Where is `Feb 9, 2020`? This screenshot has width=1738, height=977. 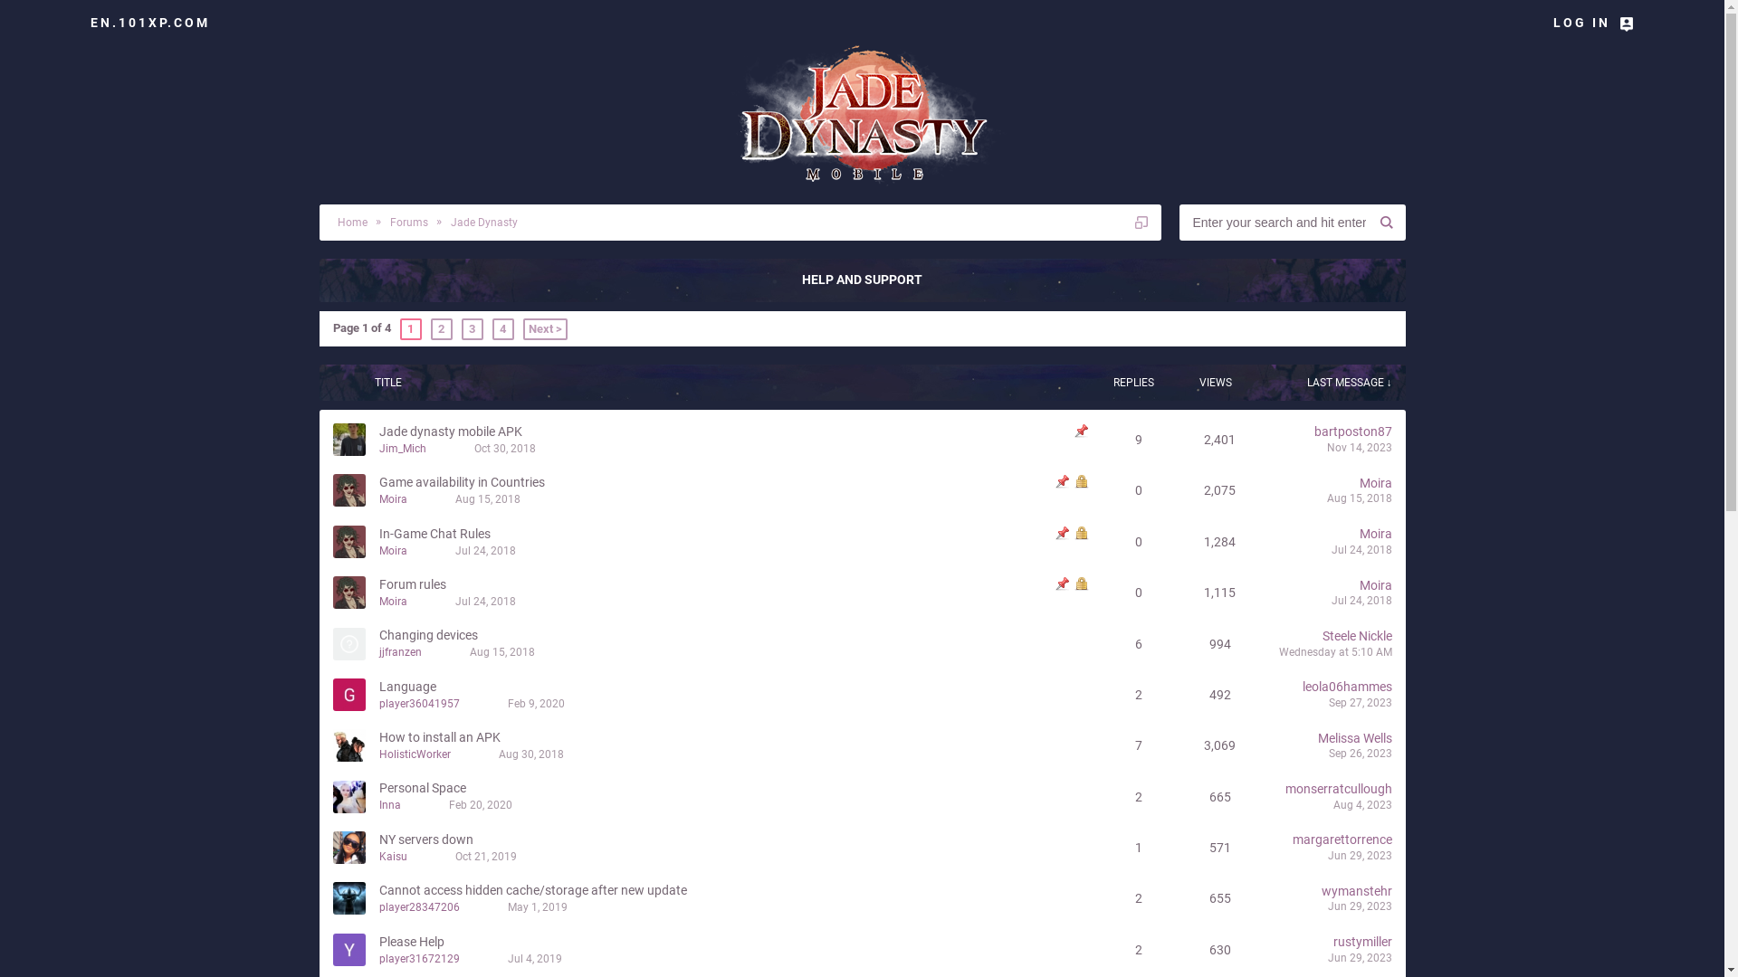 Feb 9, 2020 is located at coordinates (536, 704).